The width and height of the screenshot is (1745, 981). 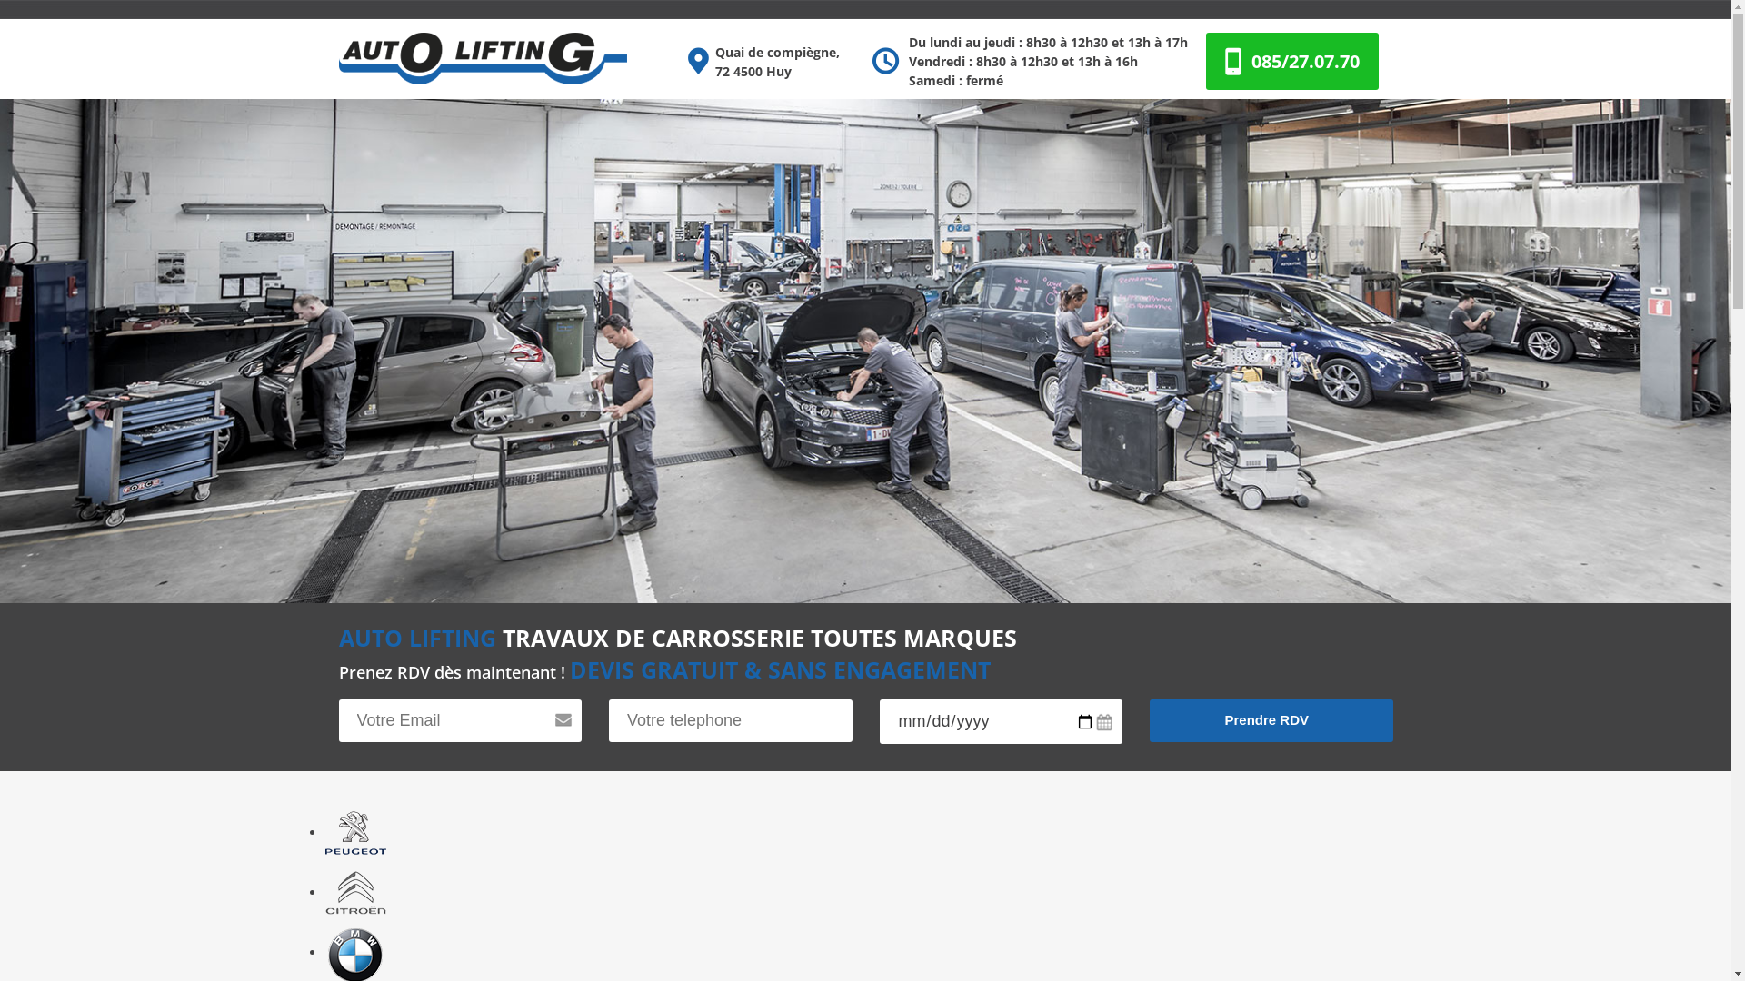 What do you see at coordinates (1305, 61) in the screenshot?
I see `085/27.07.70` at bounding box center [1305, 61].